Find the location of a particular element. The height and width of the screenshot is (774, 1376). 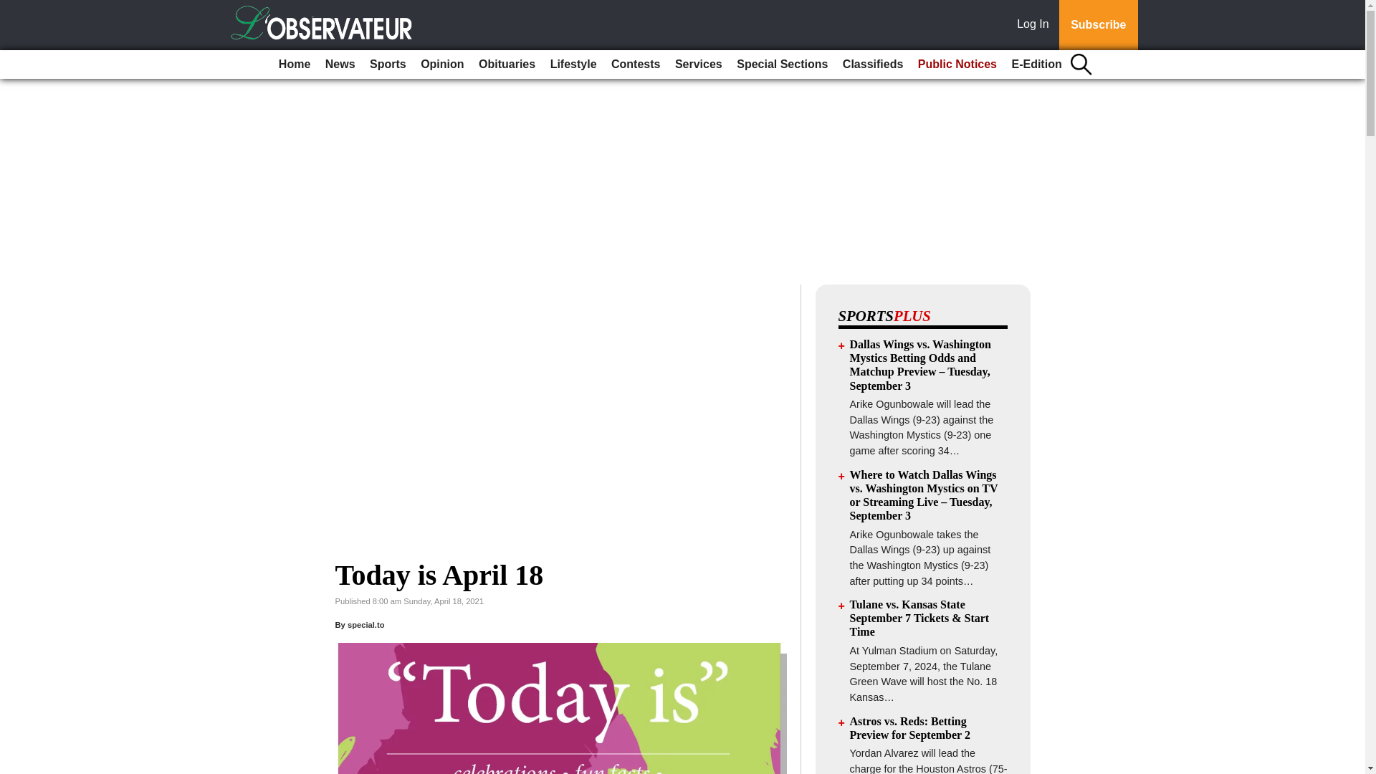

Obituaries is located at coordinates (507, 64).